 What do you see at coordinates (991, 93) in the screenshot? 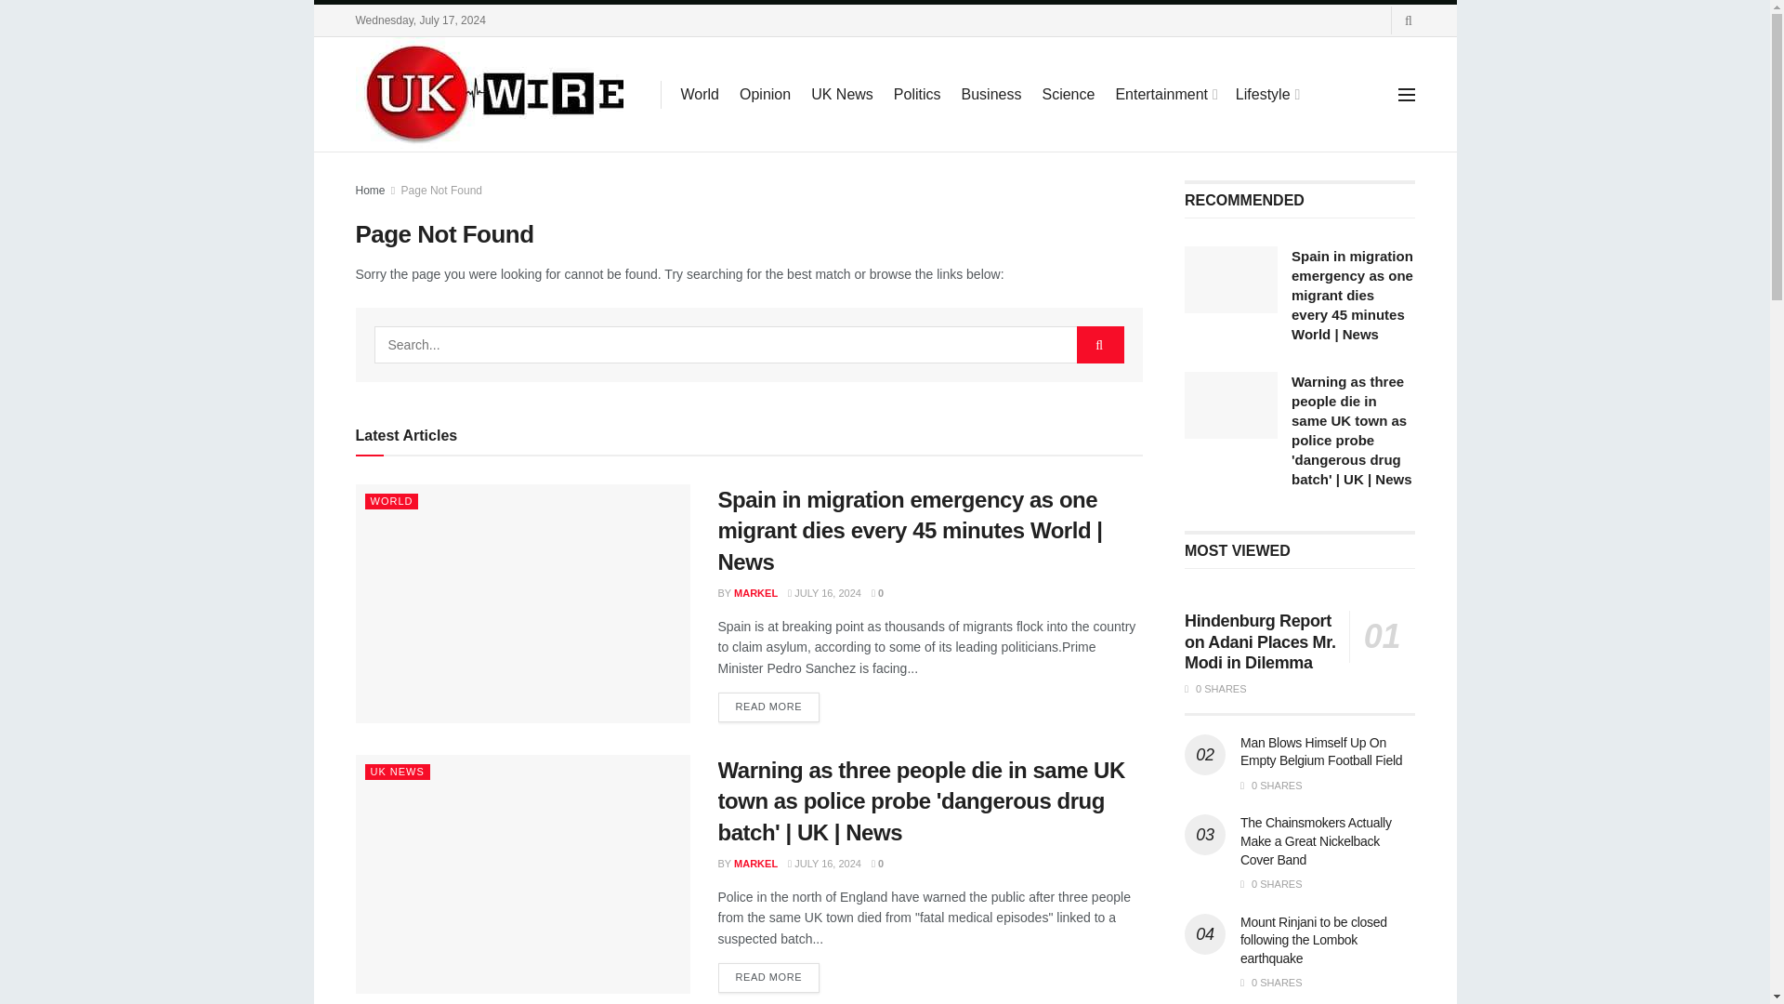
I see `Business` at bounding box center [991, 93].